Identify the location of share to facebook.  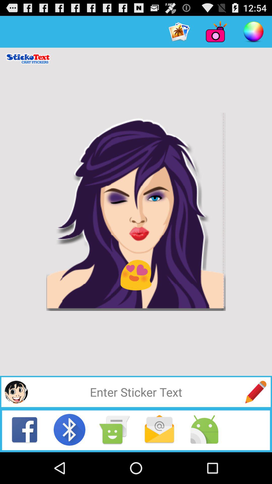
(24, 430).